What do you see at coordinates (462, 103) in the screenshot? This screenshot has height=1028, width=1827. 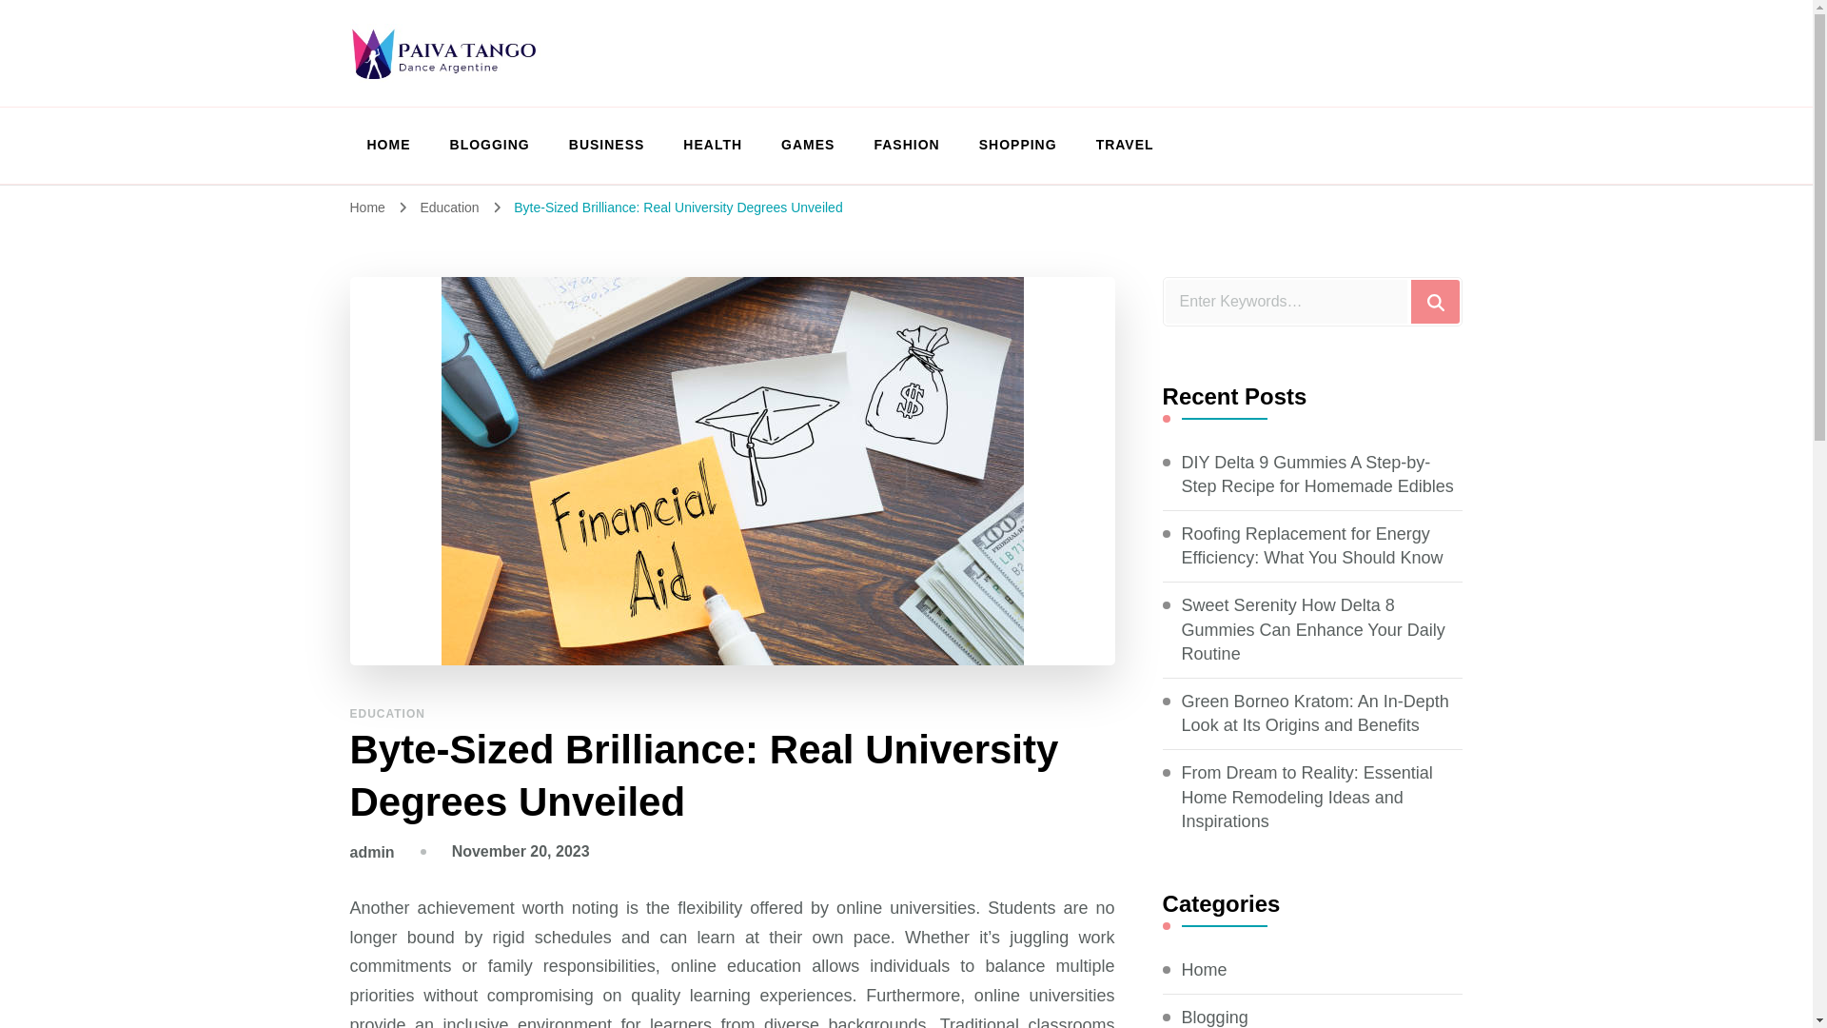 I see `Paiva Tango` at bounding box center [462, 103].